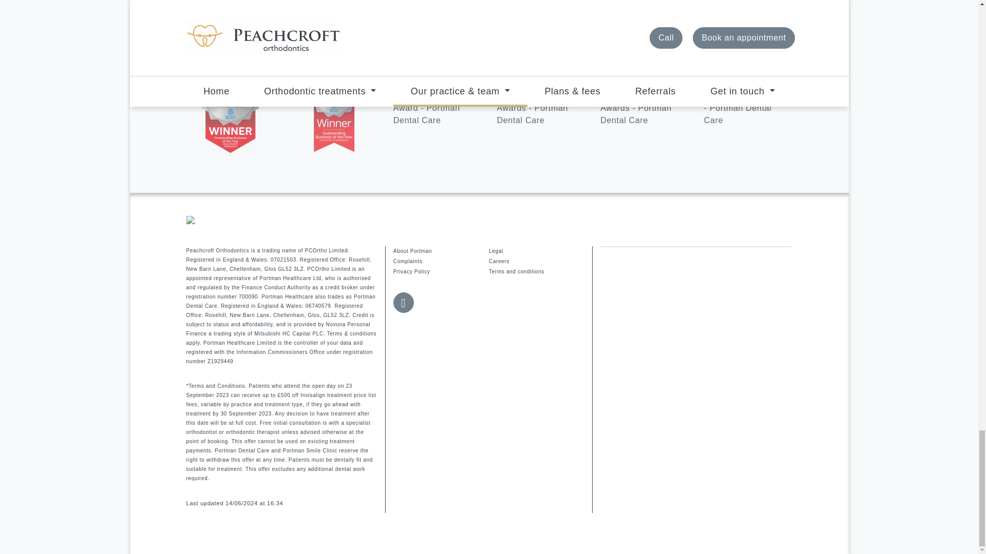  I want to click on Careers, so click(537, 262).